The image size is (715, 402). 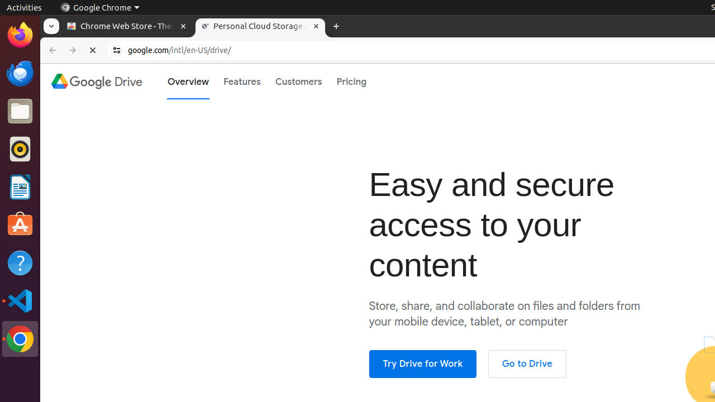 I want to click on Customers, so click(x=299, y=82).